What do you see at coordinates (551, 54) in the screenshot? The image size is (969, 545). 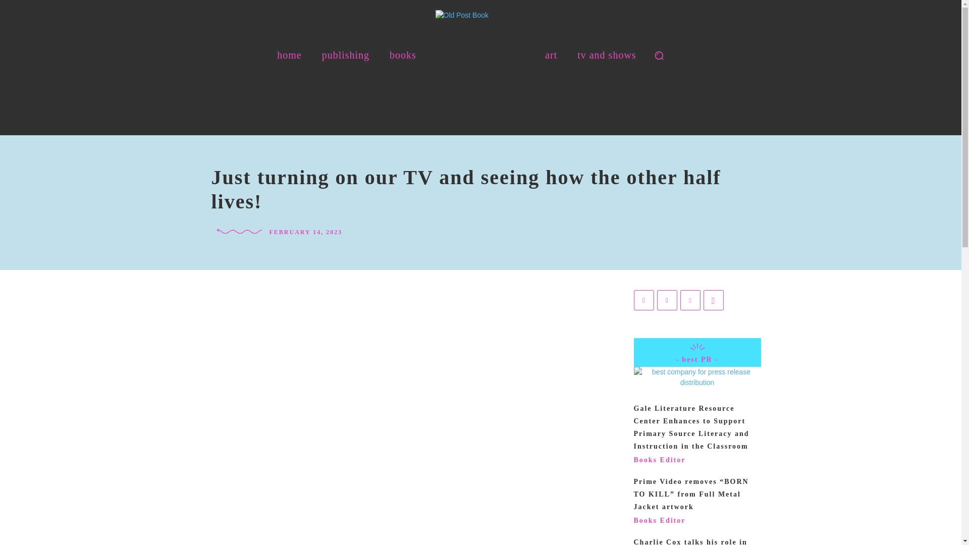 I see `art` at bounding box center [551, 54].